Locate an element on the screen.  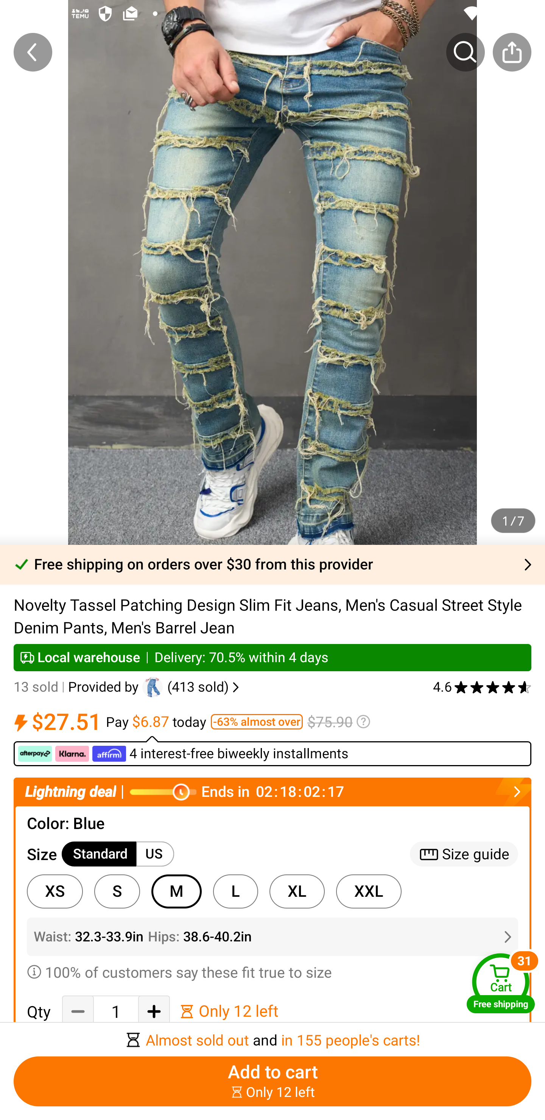
￼ ￼ ￼ 4 interest-free biweekly installments is located at coordinates (272, 751).